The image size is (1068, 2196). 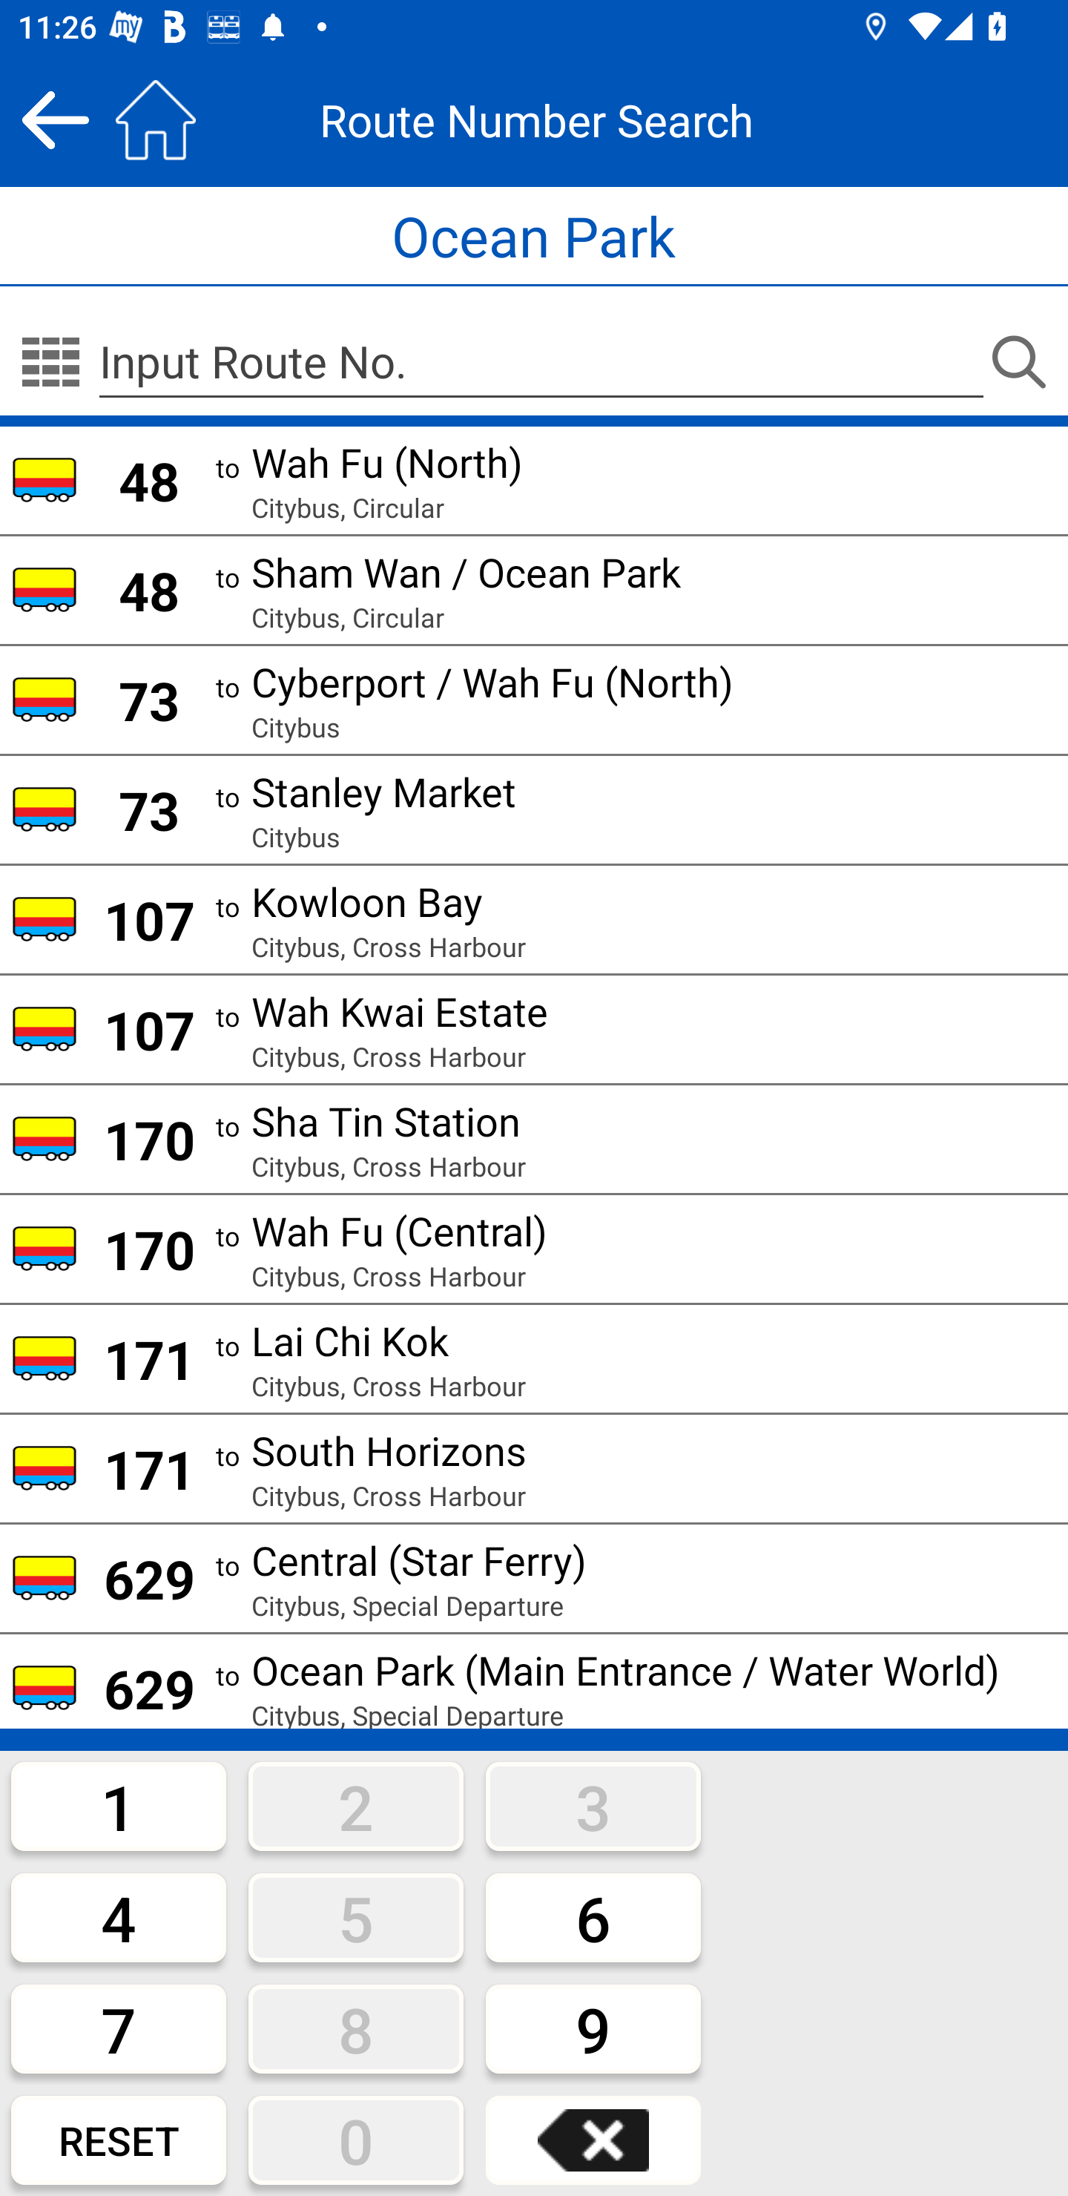 I want to click on RESET, so click(x=119, y=2140).